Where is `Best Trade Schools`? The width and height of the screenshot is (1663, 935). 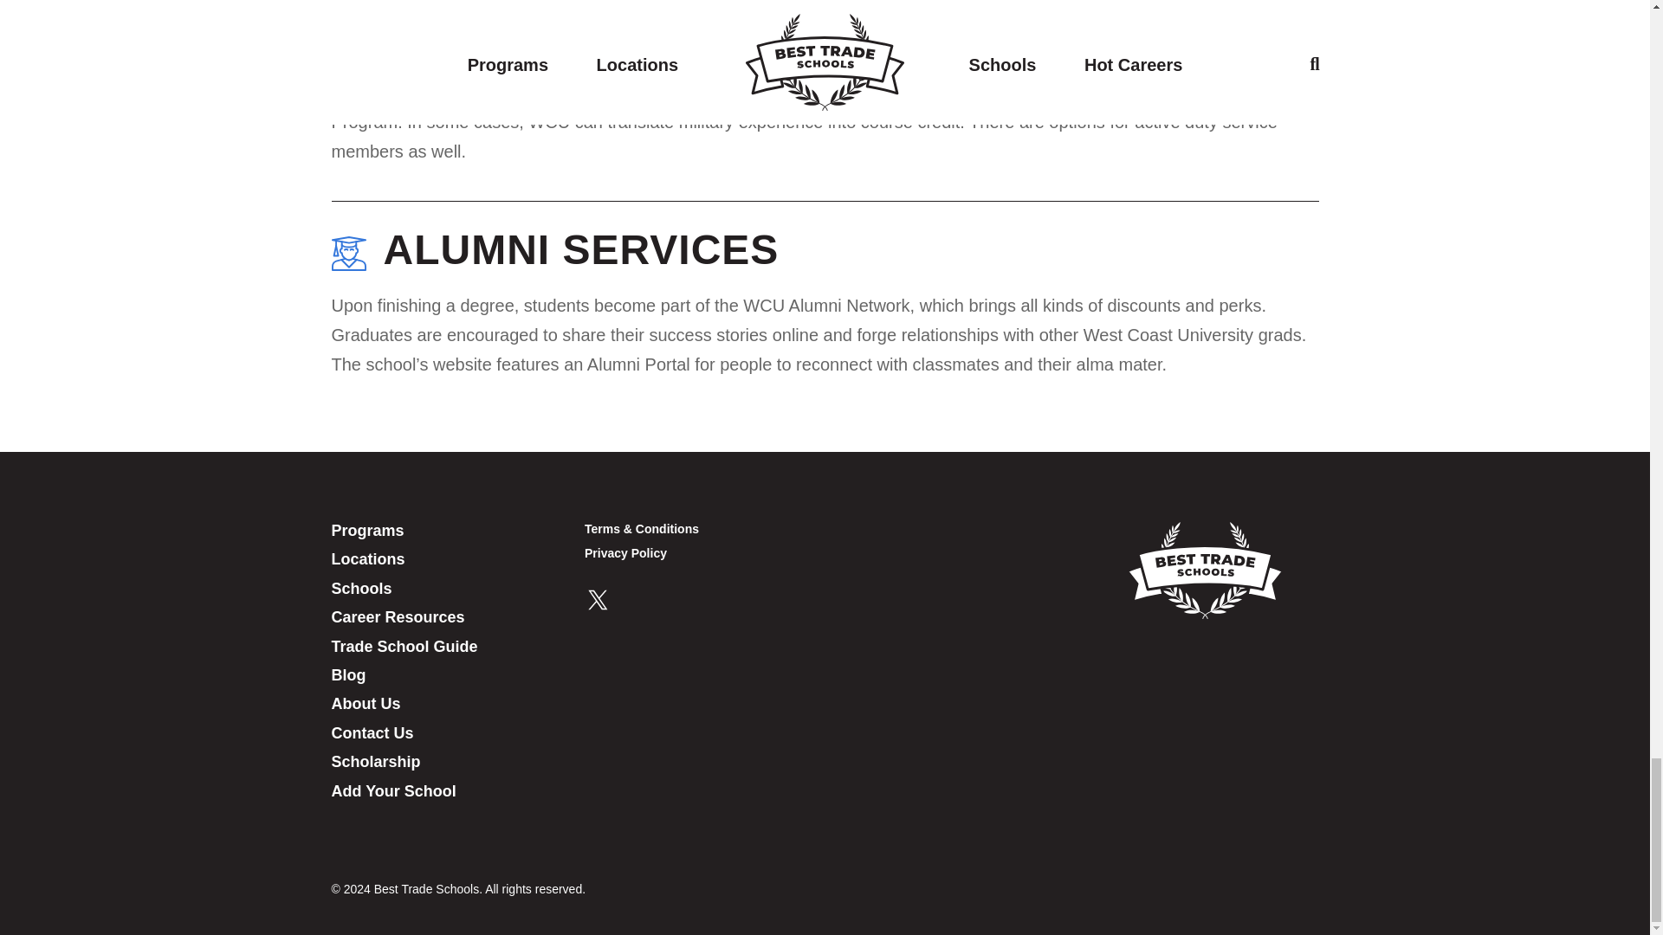
Best Trade Schools is located at coordinates (1204, 570).